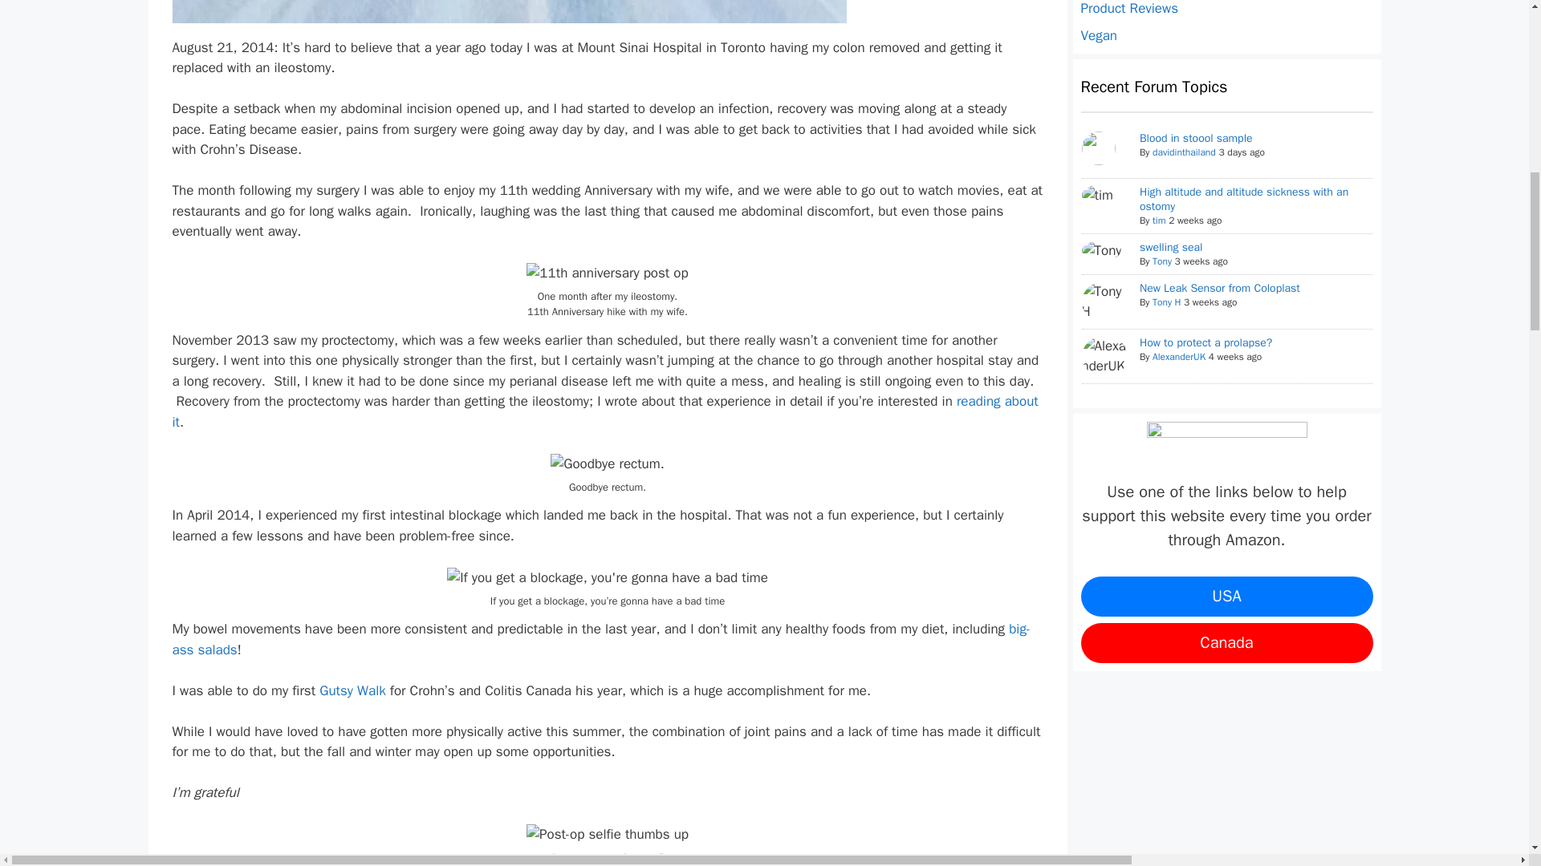 The height and width of the screenshot is (866, 1541). I want to click on tim, so click(1159, 220).